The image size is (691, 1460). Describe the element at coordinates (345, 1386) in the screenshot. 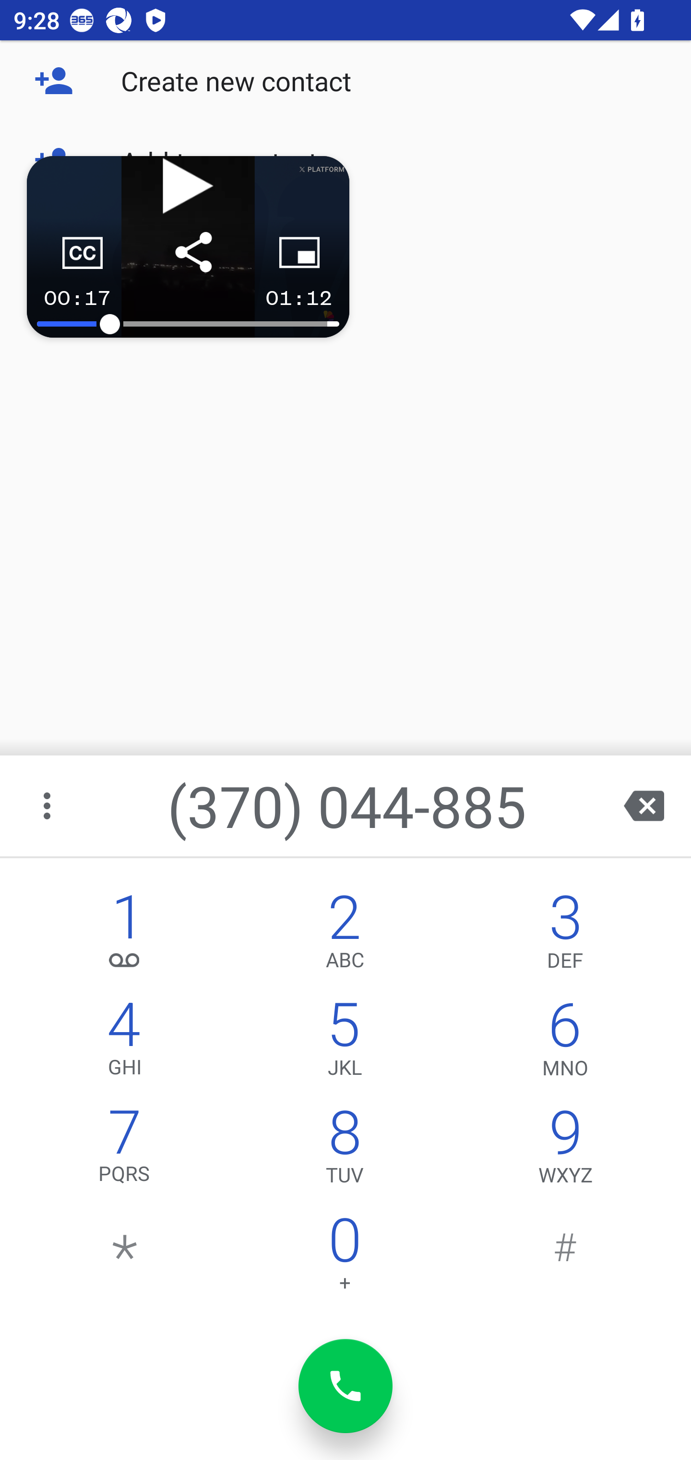

I see `dial` at that location.